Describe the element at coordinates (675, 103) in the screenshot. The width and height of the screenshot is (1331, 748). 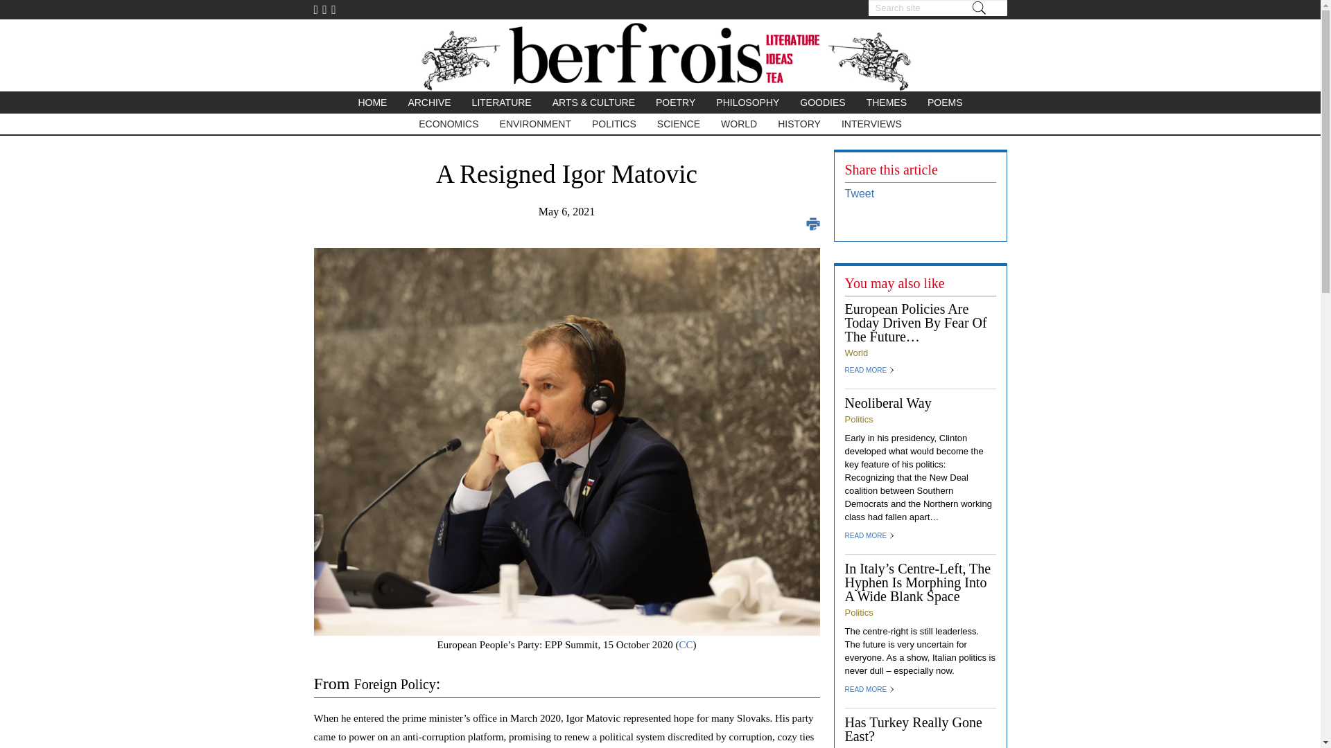
I see `POETRY` at that location.